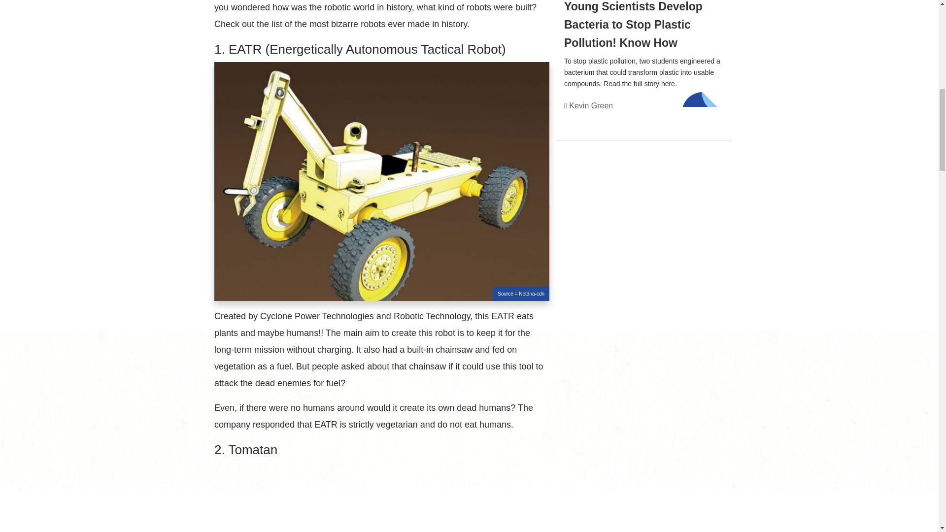 Image resolution: width=946 pixels, height=532 pixels. I want to click on Technology, so click(703, 117).